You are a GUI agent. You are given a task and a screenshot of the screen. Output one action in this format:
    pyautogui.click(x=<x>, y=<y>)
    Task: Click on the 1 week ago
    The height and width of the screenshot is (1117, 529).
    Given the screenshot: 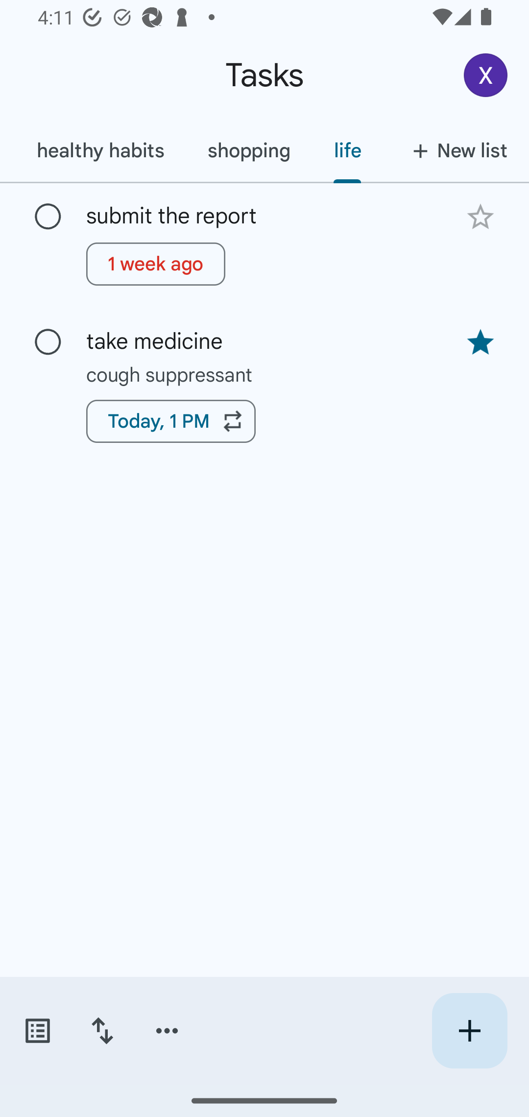 What is the action you would take?
    pyautogui.click(x=156, y=264)
    